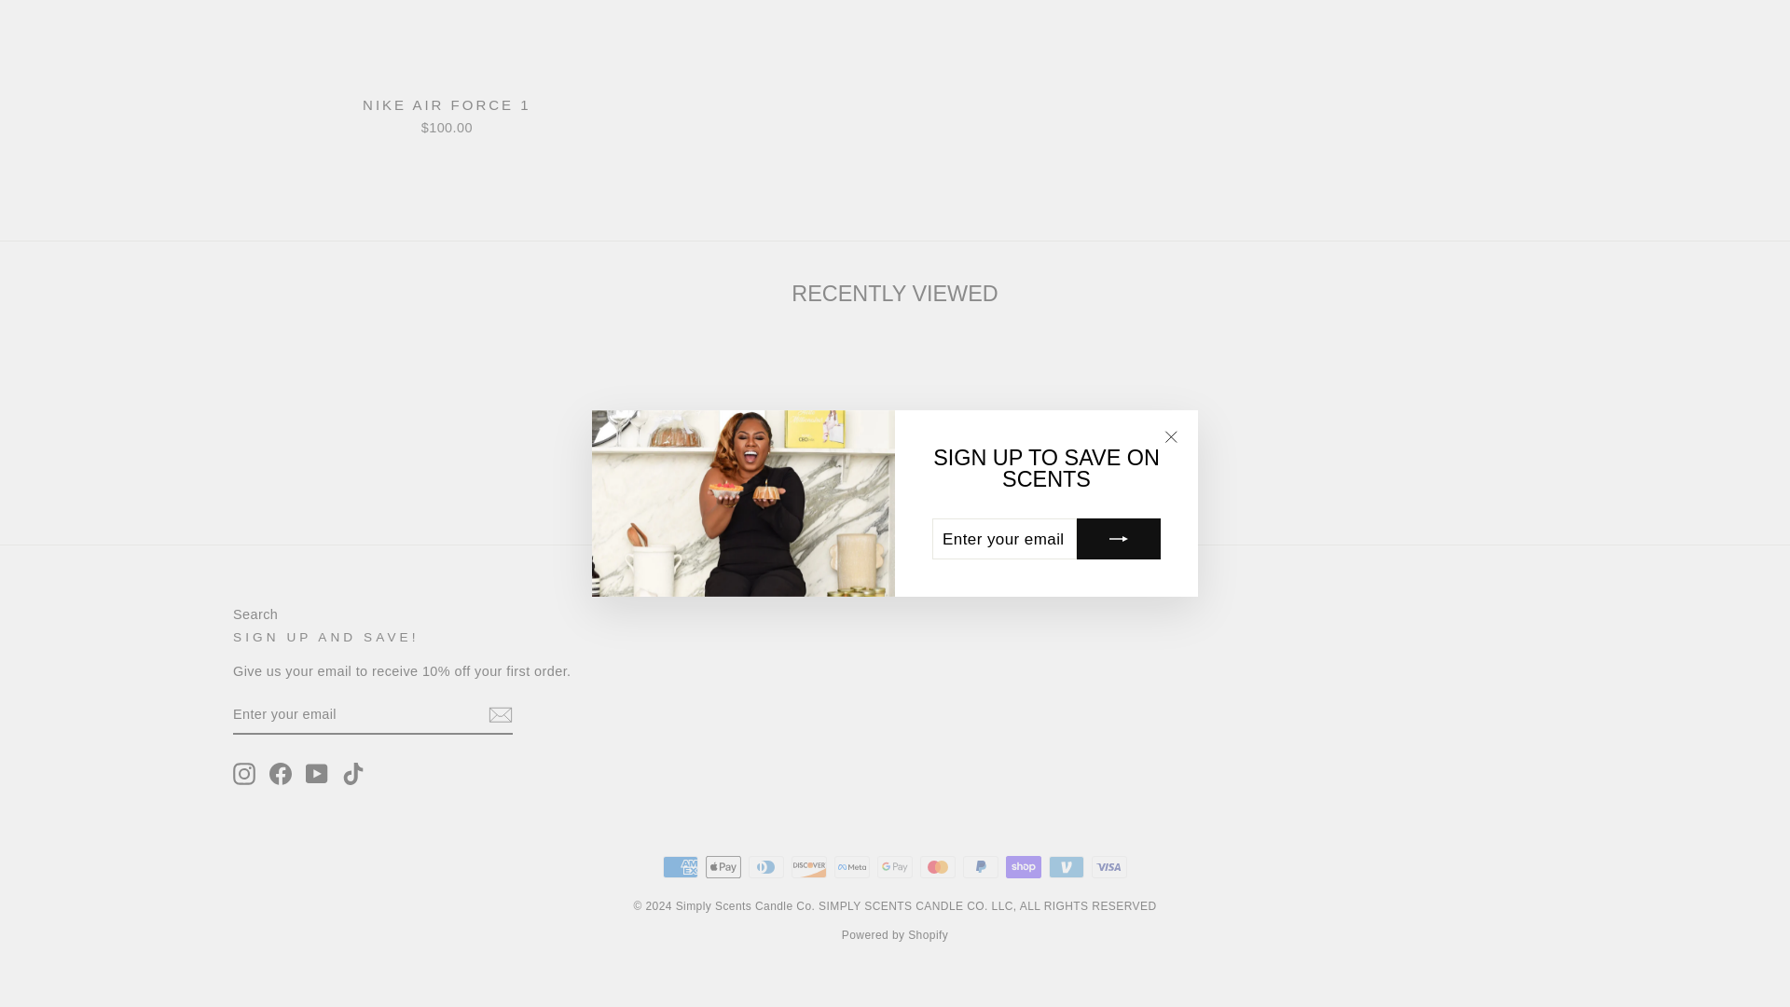 The height and width of the screenshot is (1007, 1790). What do you see at coordinates (809, 867) in the screenshot?
I see `Discover` at bounding box center [809, 867].